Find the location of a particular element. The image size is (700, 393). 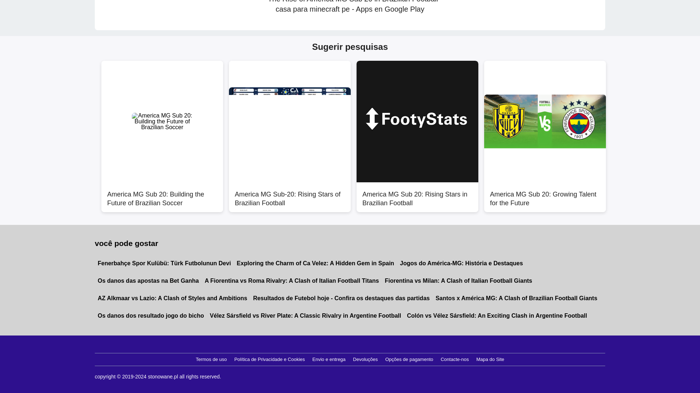

AZ Alkmaar vs Lazio: A Clash of Styles and Ambitions is located at coordinates (172, 298).